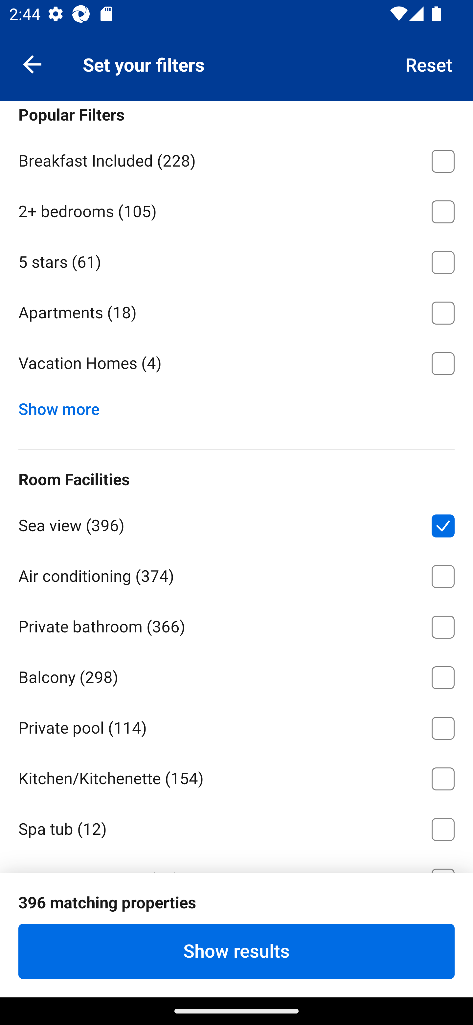 This screenshot has width=473, height=1025. What do you see at coordinates (236, 311) in the screenshot?
I see `Apartments ⁦(18)` at bounding box center [236, 311].